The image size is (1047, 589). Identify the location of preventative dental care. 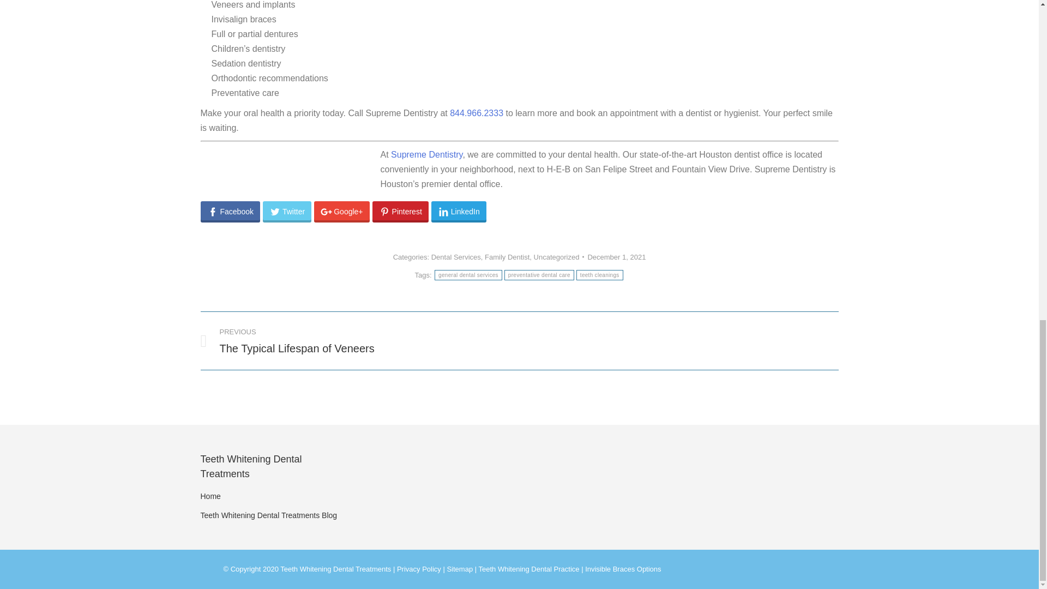
(230, 212).